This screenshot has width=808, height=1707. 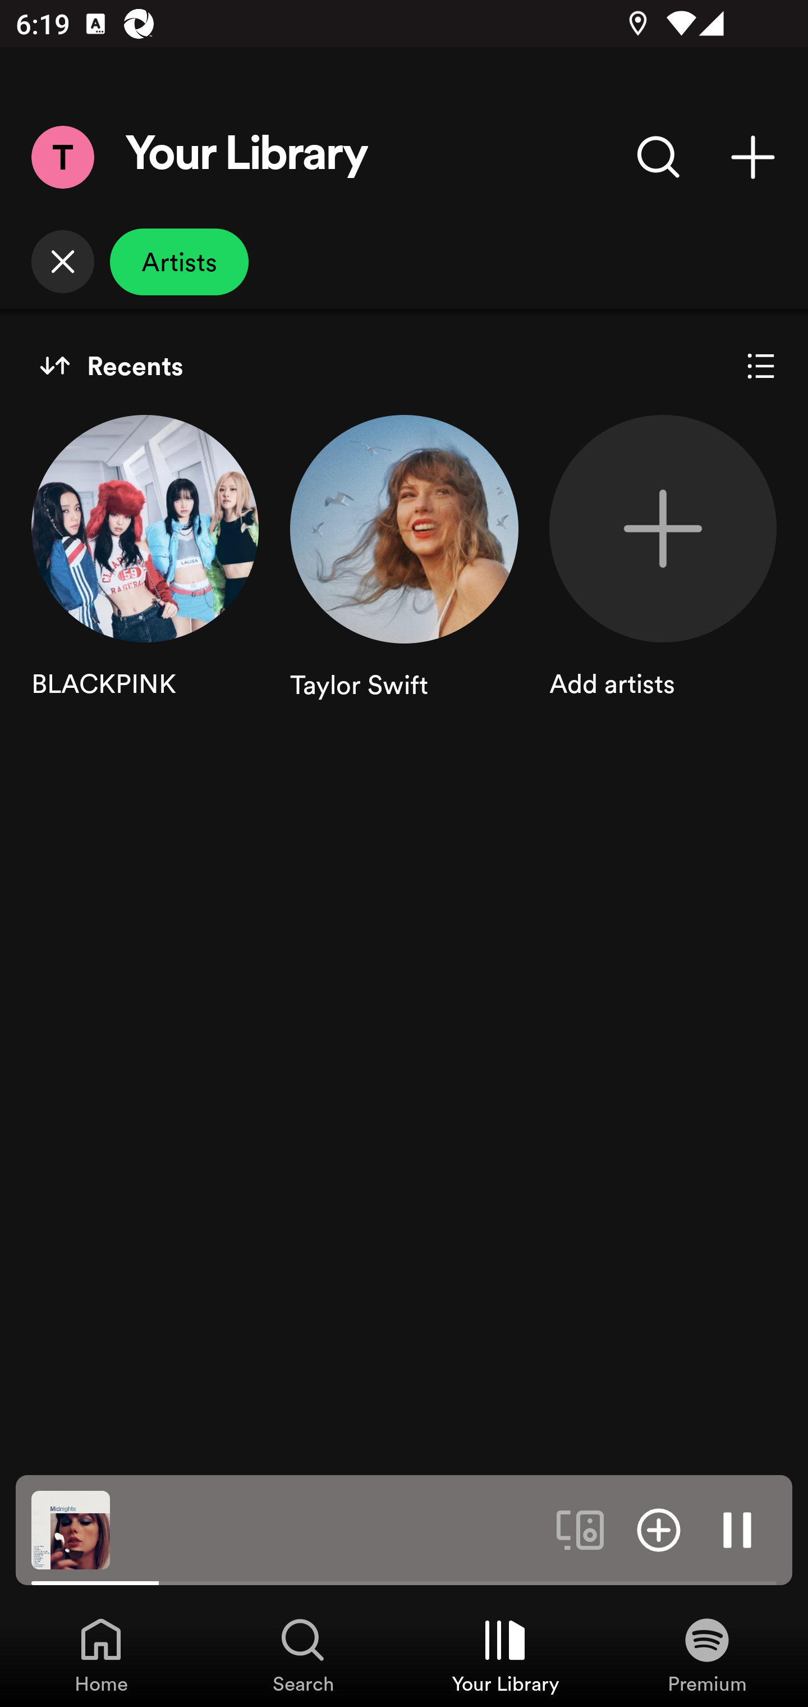 What do you see at coordinates (737, 1529) in the screenshot?
I see `Pause` at bounding box center [737, 1529].